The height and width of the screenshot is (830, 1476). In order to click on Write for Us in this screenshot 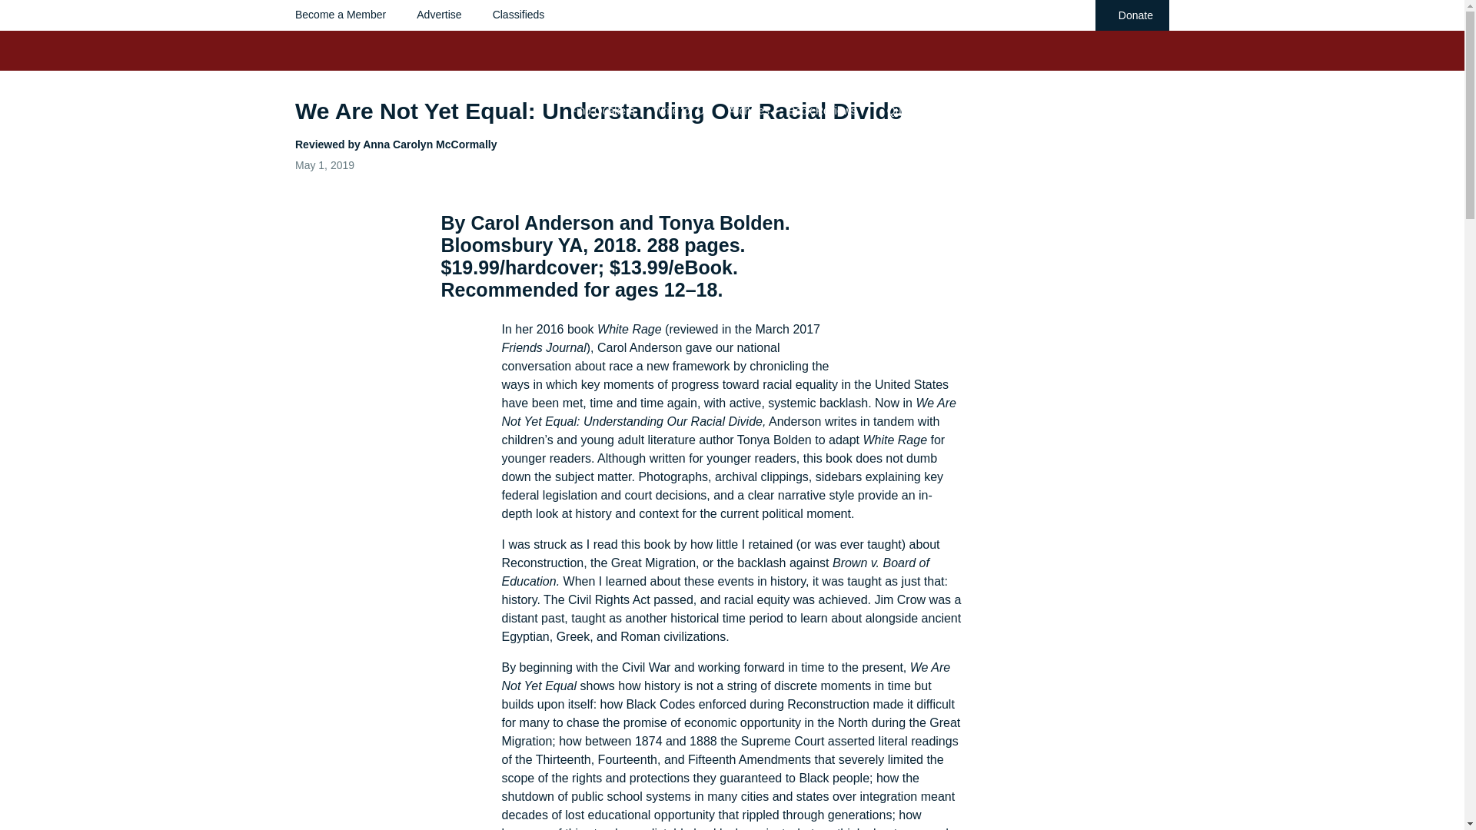, I will do `click(681, 110)`.